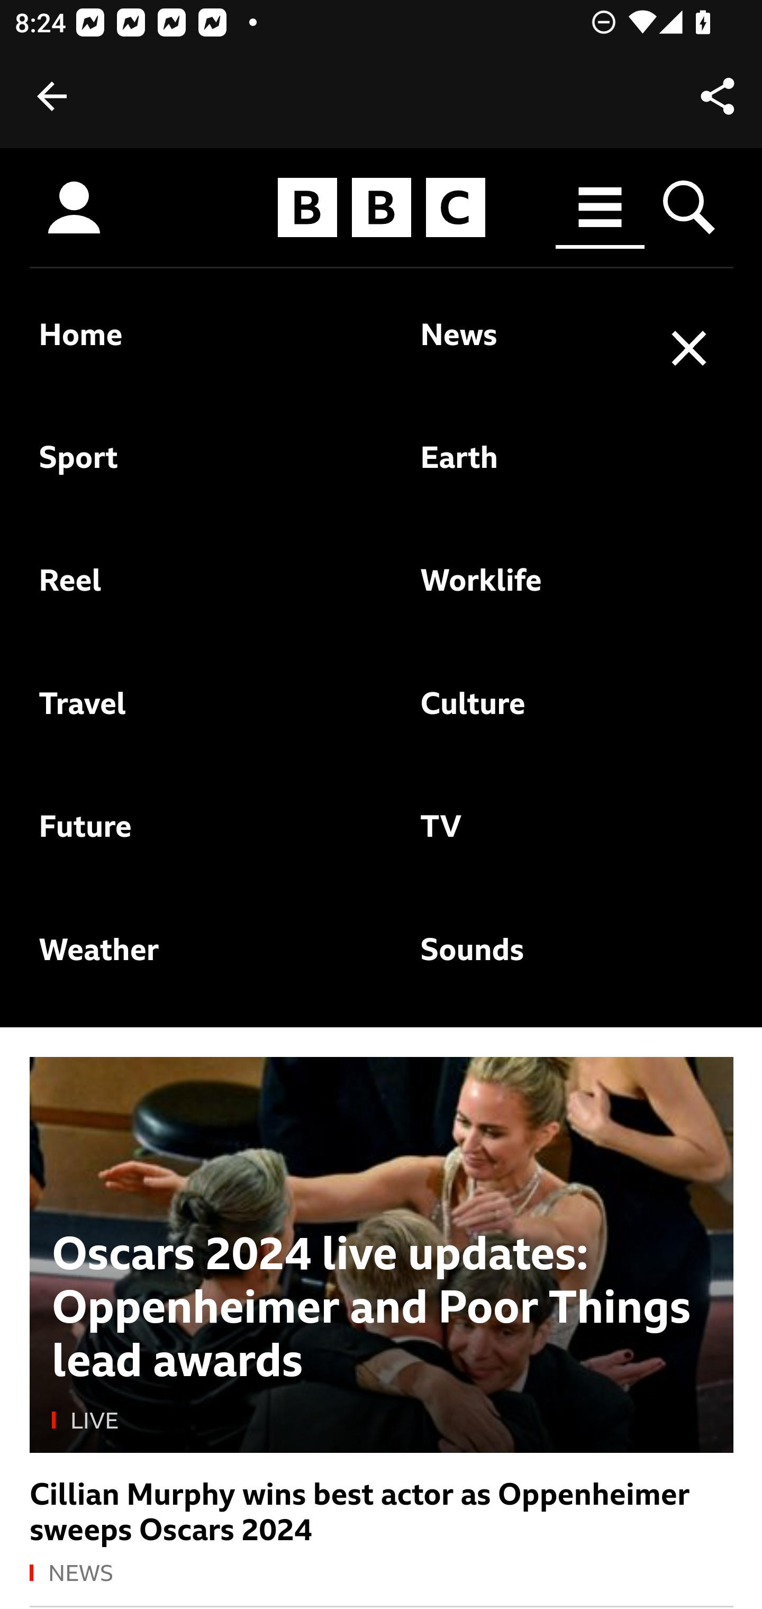  What do you see at coordinates (601, 207) in the screenshot?
I see `All BBC destinations menu` at bounding box center [601, 207].